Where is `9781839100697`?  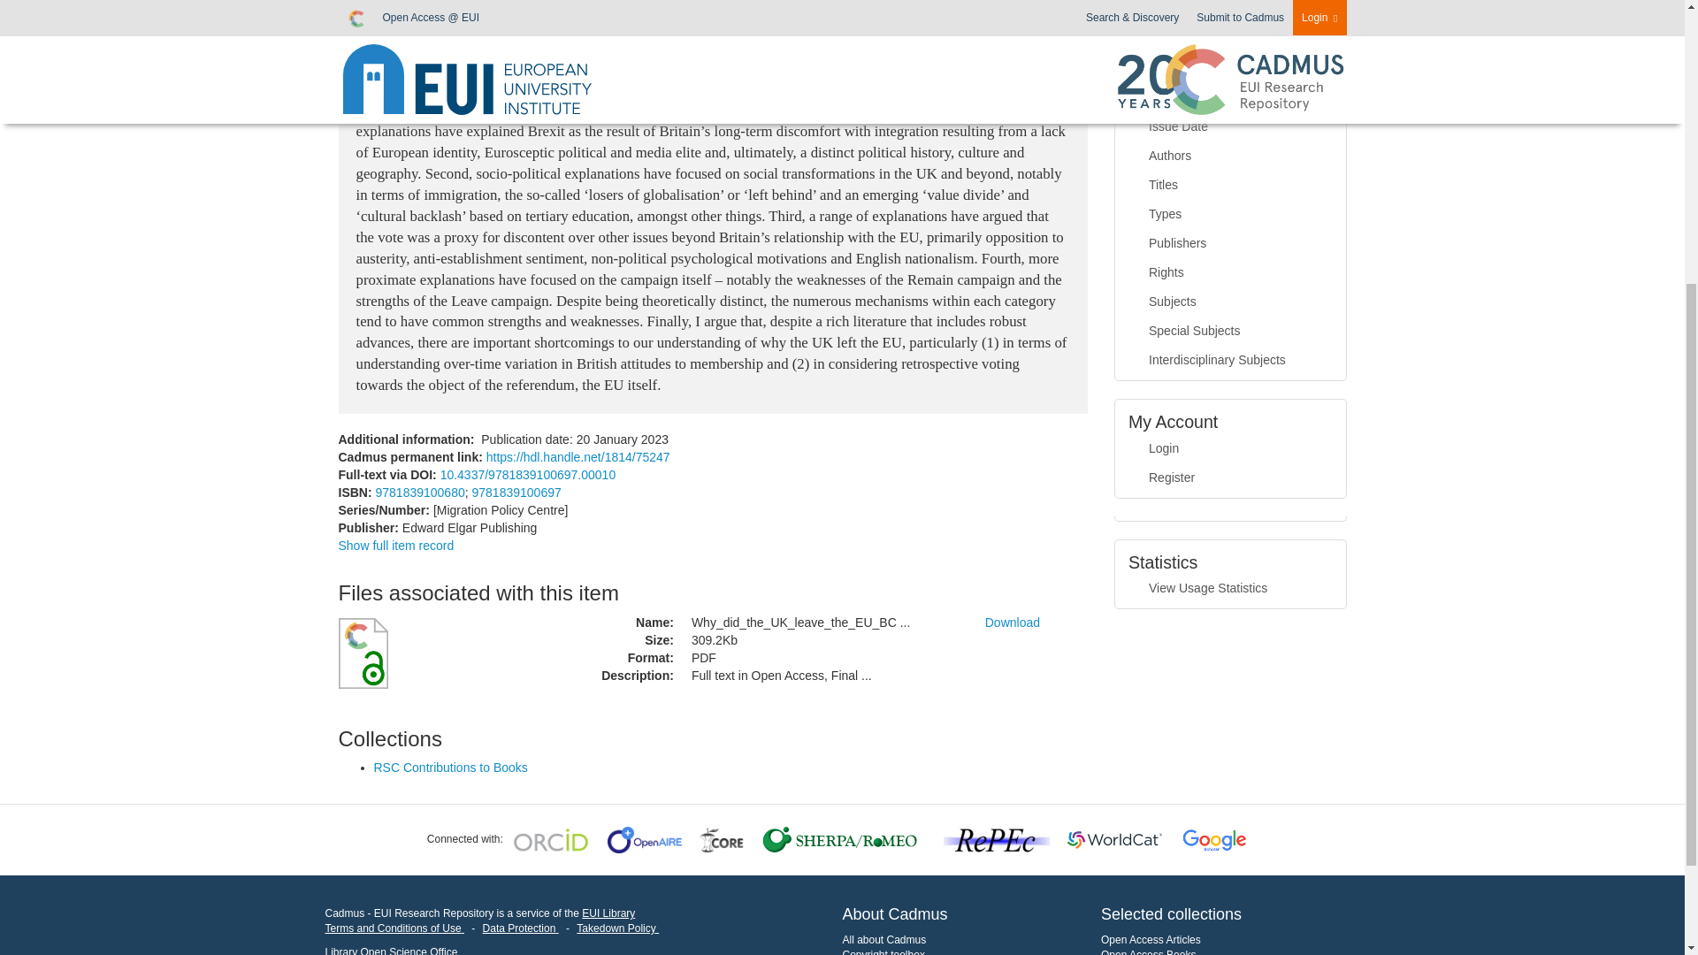 9781839100697 is located at coordinates (516, 492).